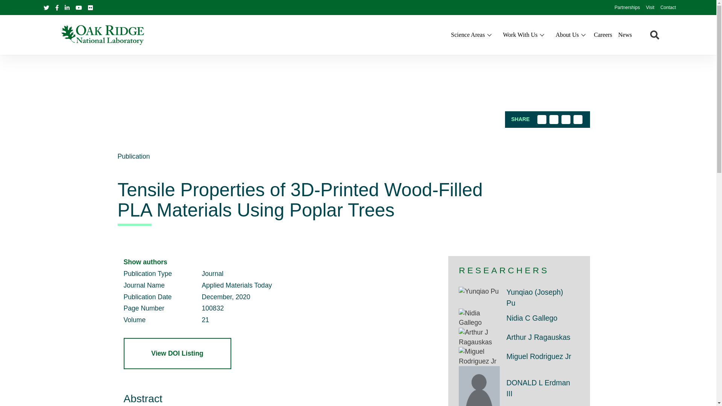  What do you see at coordinates (566, 120) in the screenshot?
I see `LinkedIn` at bounding box center [566, 120].